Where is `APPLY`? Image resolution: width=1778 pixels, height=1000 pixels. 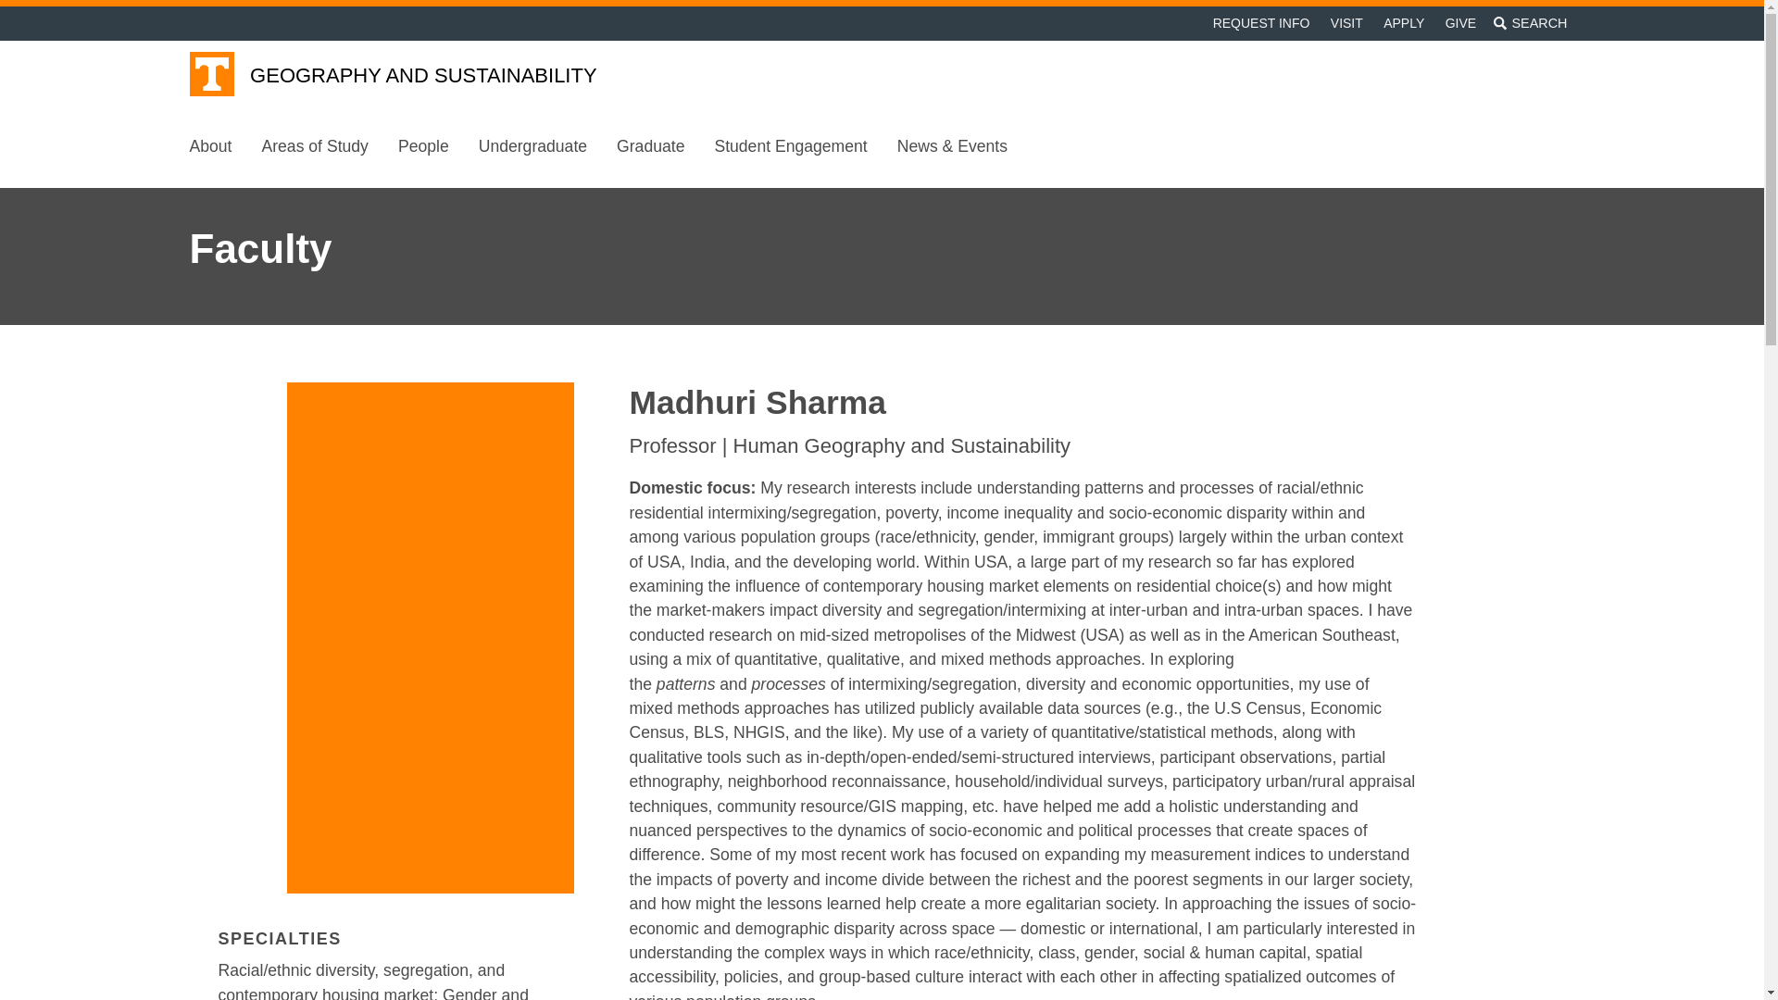 APPLY is located at coordinates (1404, 23).